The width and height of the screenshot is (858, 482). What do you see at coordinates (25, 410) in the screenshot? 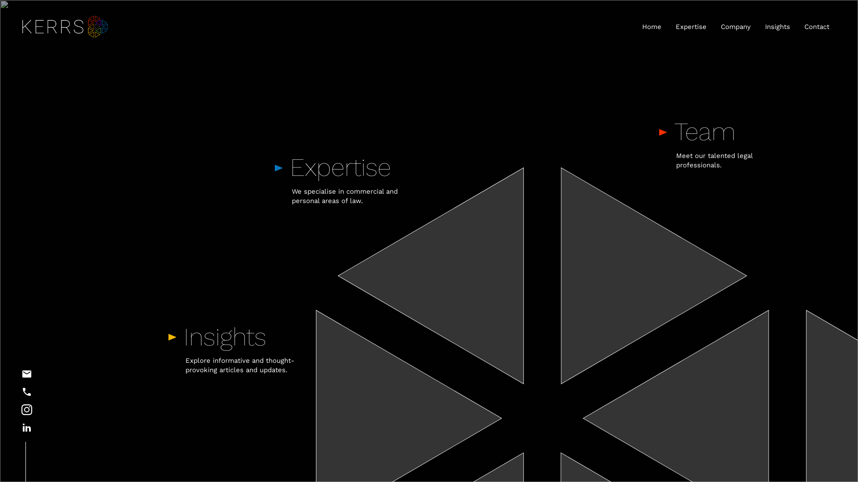
I see `Instagram` at bounding box center [25, 410].